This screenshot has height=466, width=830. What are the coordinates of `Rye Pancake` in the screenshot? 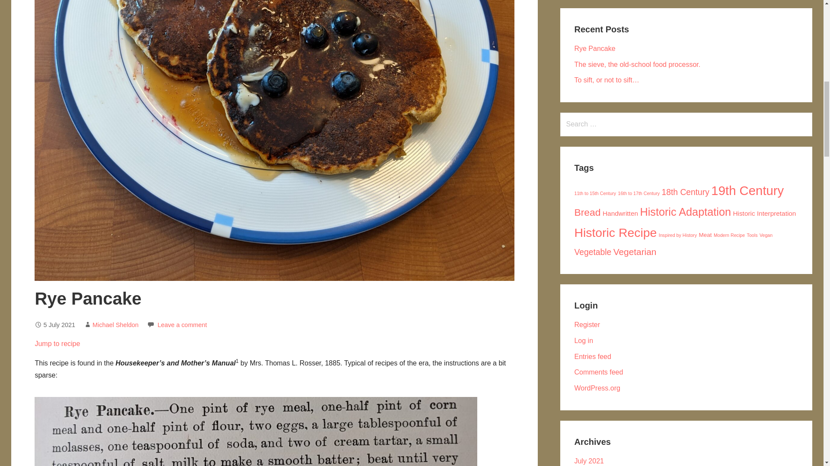 It's located at (594, 48).